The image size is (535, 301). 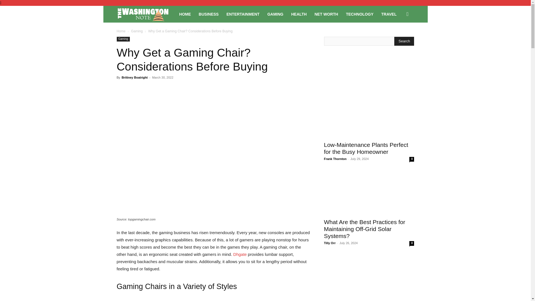 I want to click on Low-Maintenance Plants Perfect for the Busy Homeowner, so click(x=366, y=148).